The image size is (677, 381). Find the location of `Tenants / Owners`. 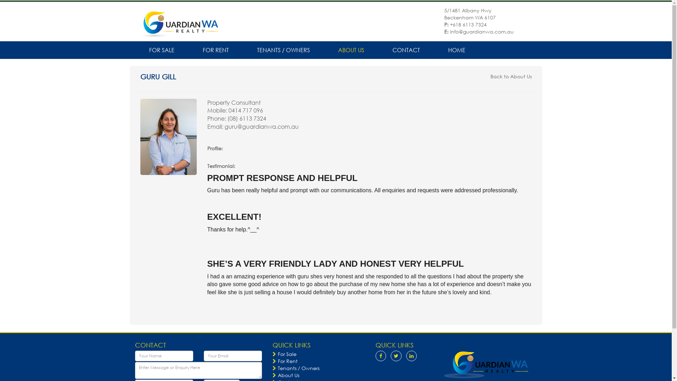

Tenants / Owners is located at coordinates (295, 368).